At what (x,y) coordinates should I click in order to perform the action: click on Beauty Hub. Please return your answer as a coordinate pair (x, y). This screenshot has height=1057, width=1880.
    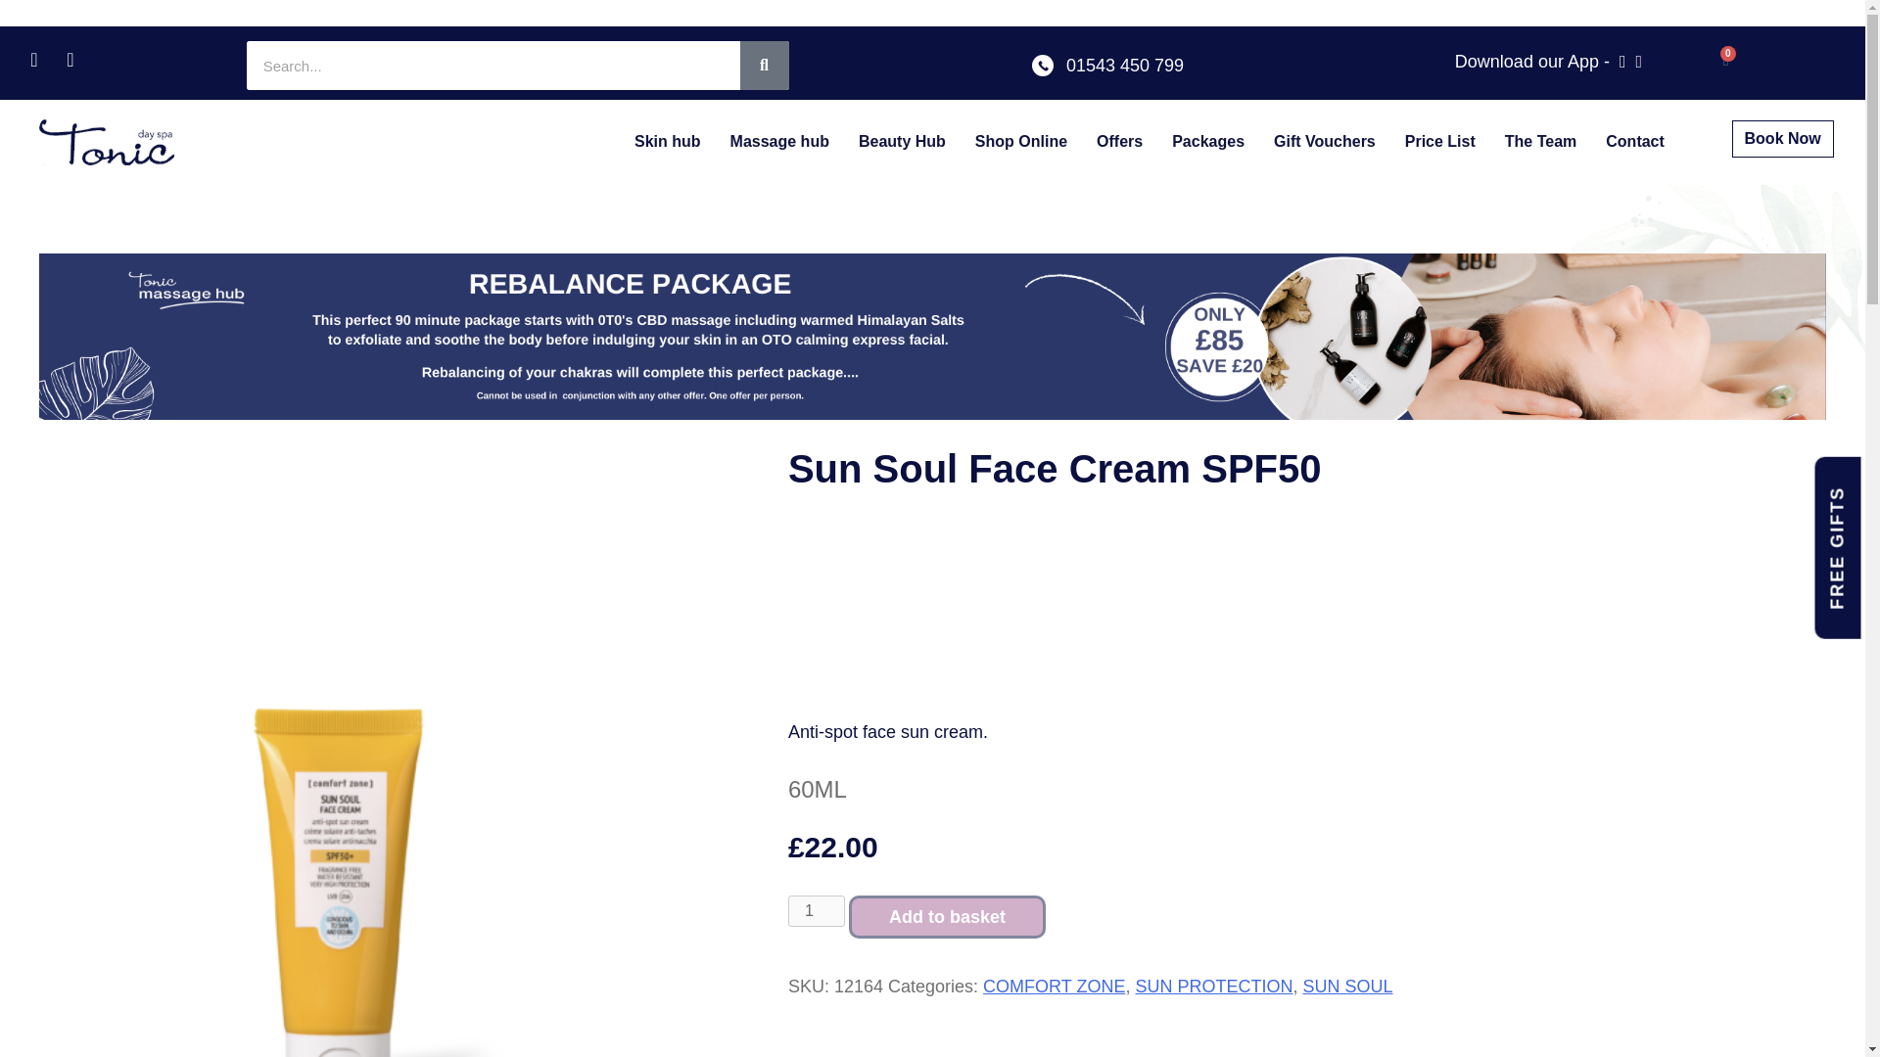
    Looking at the image, I should click on (903, 142).